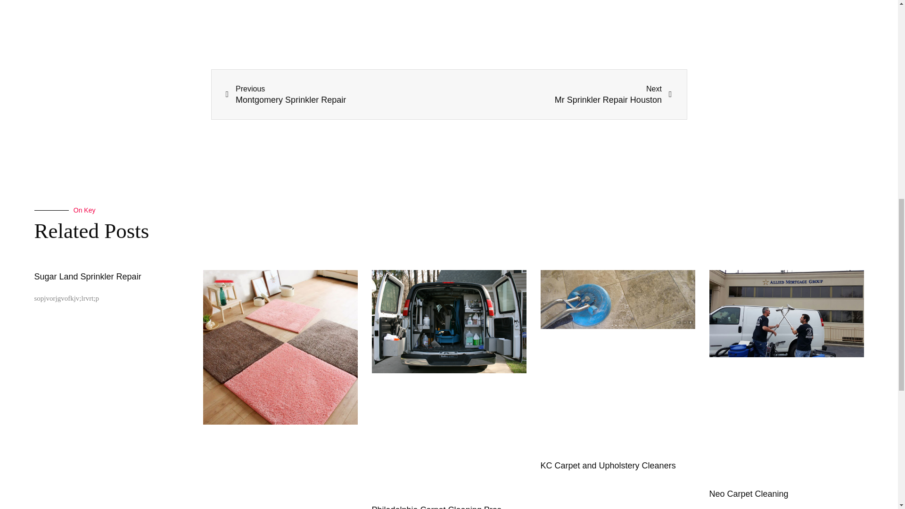 The height and width of the screenshot is (509, 905). What do you see at coordinates (560, 94) in the screenshot?
I see `Philadelphia Carpet Cleaning Pros` at bounding box center [560, 94].